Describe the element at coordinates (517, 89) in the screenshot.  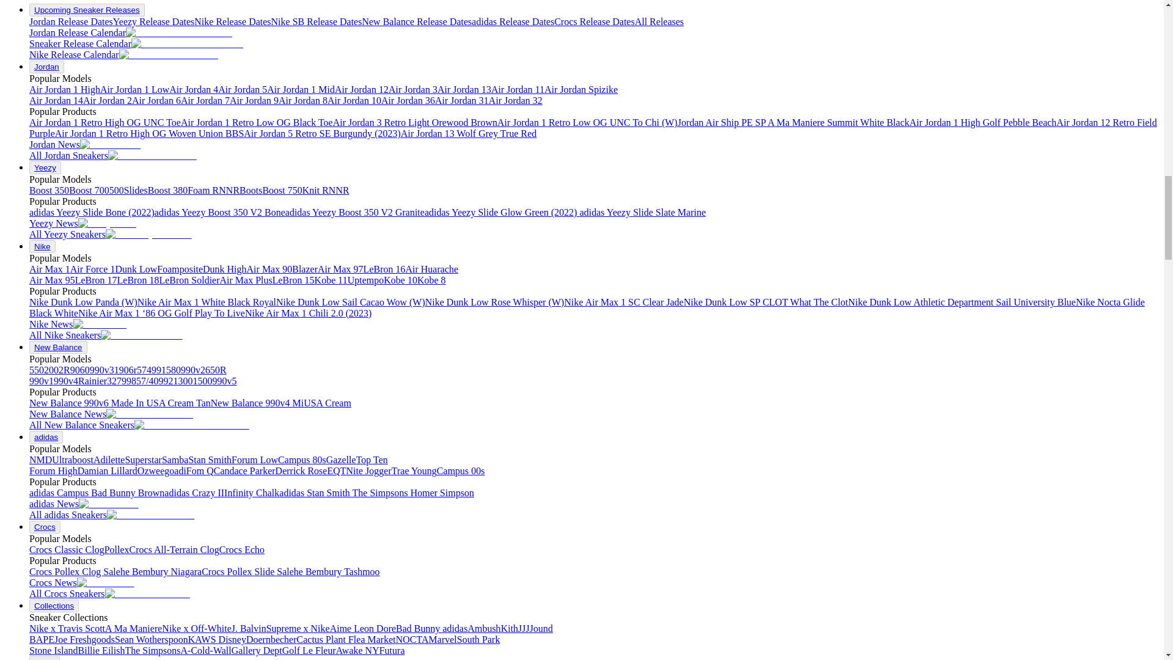
I see `Air Jordan 11` at that location.